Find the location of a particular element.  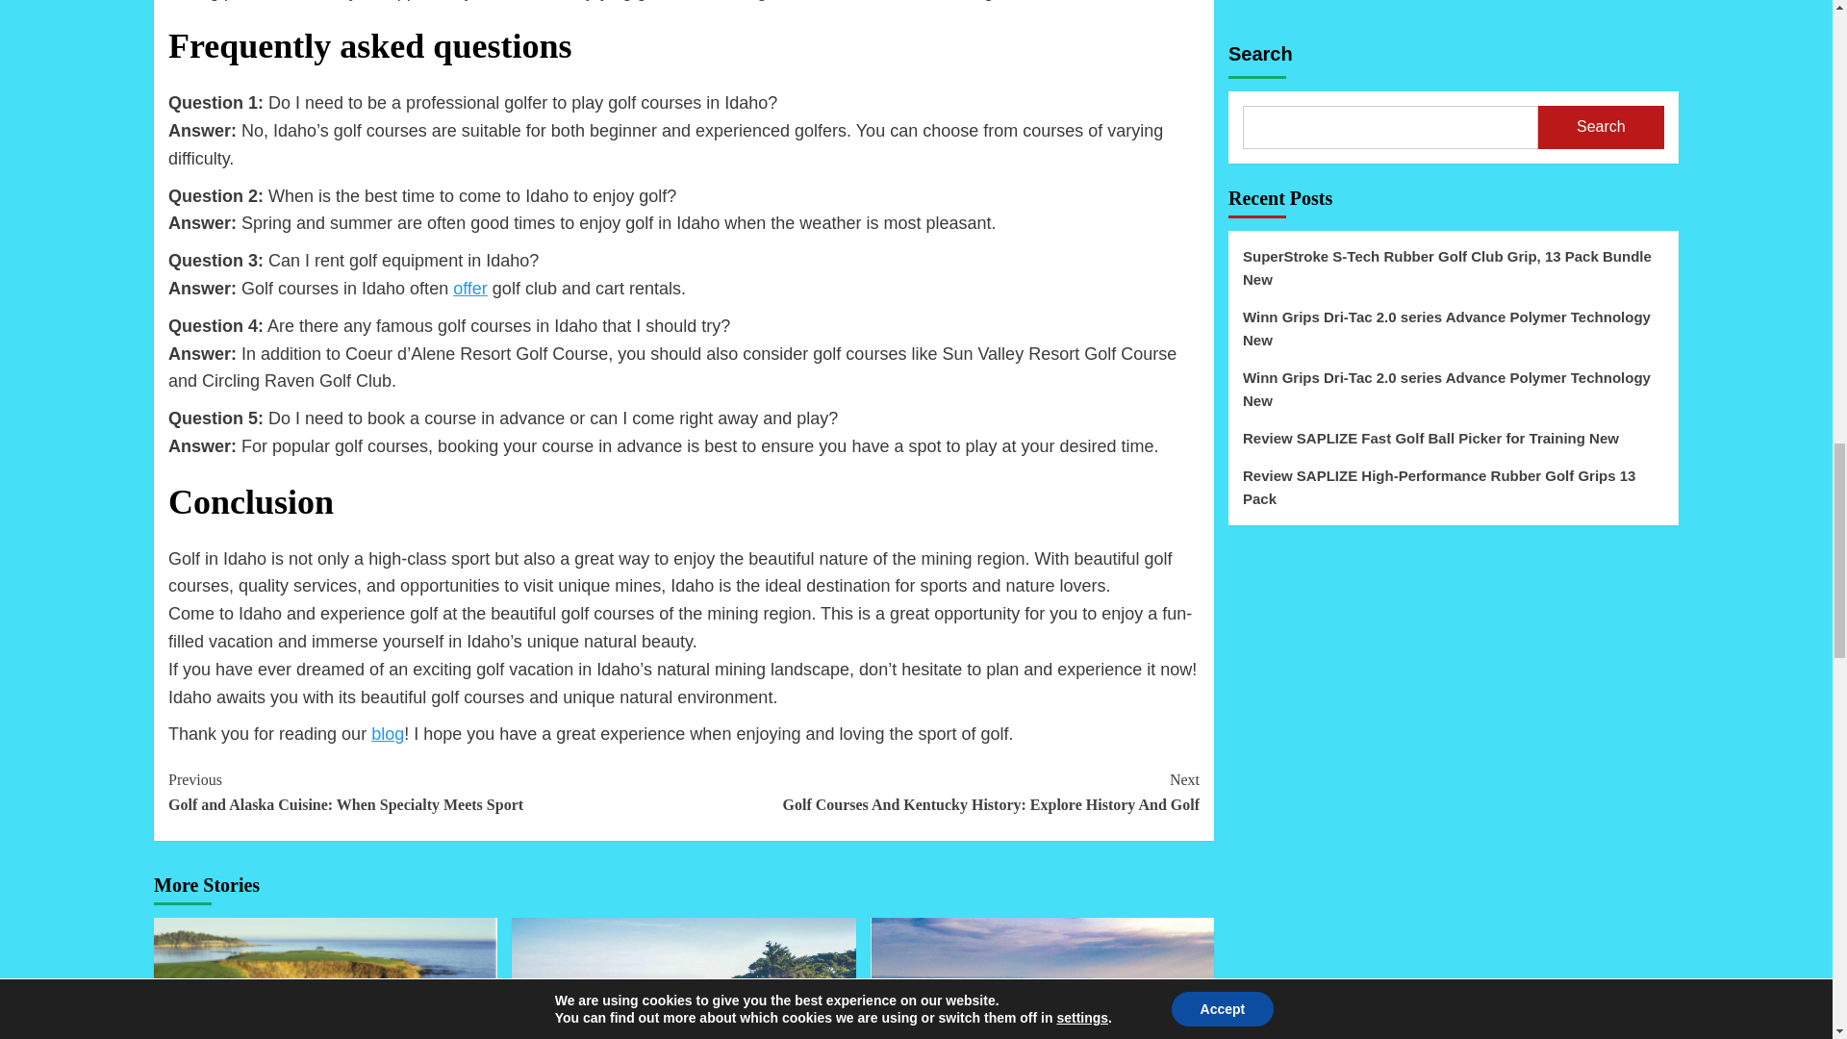

offer is located at coordinates (469, 289).